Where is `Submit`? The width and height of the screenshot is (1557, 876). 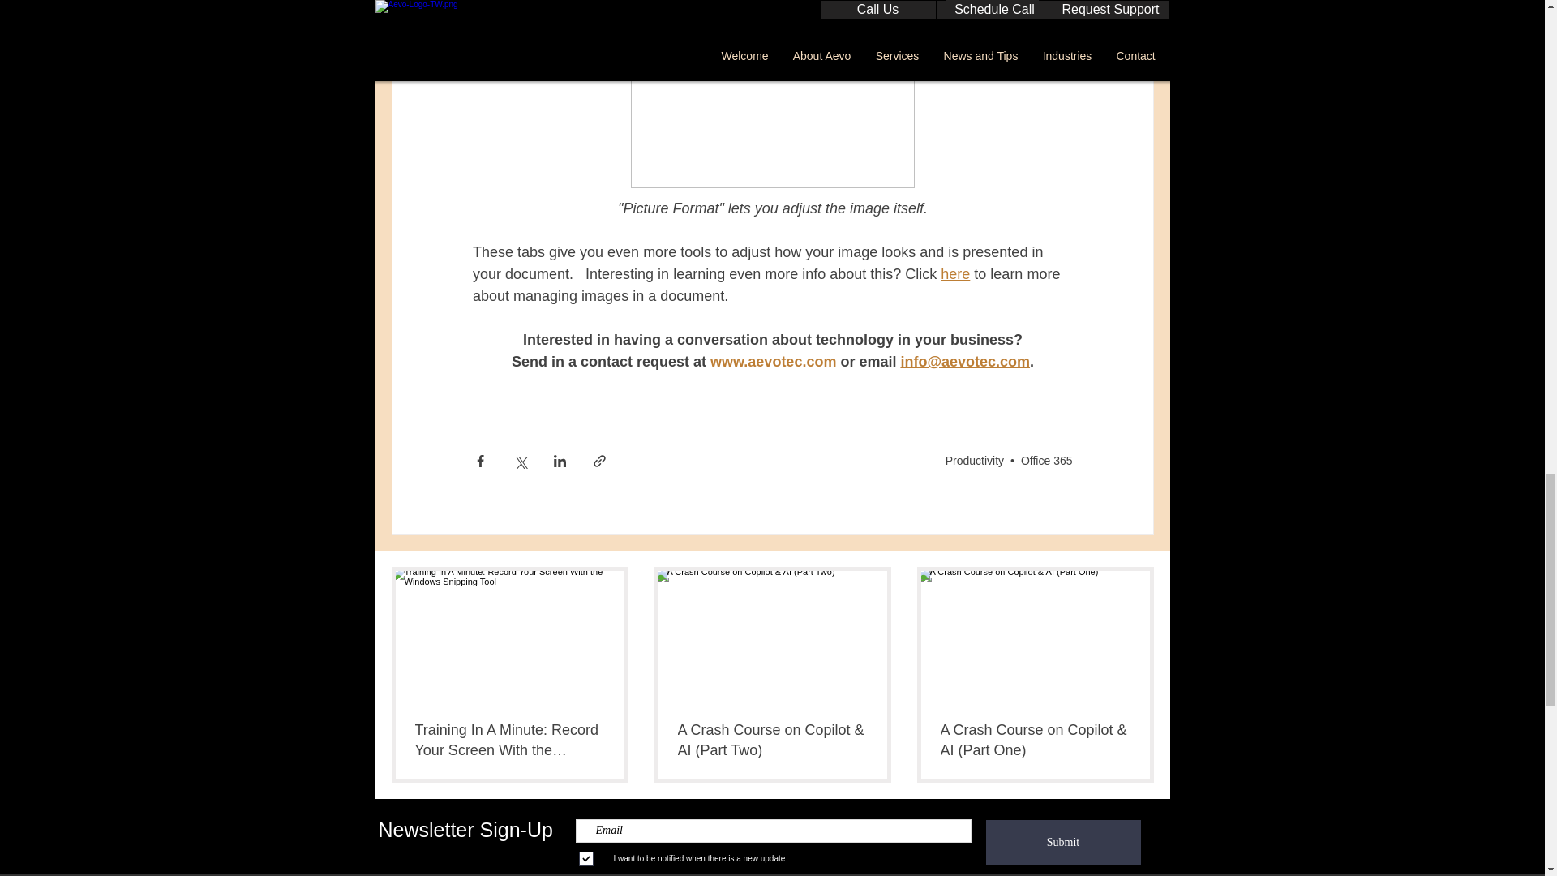
Submit is located at coordinates (1063, 842).